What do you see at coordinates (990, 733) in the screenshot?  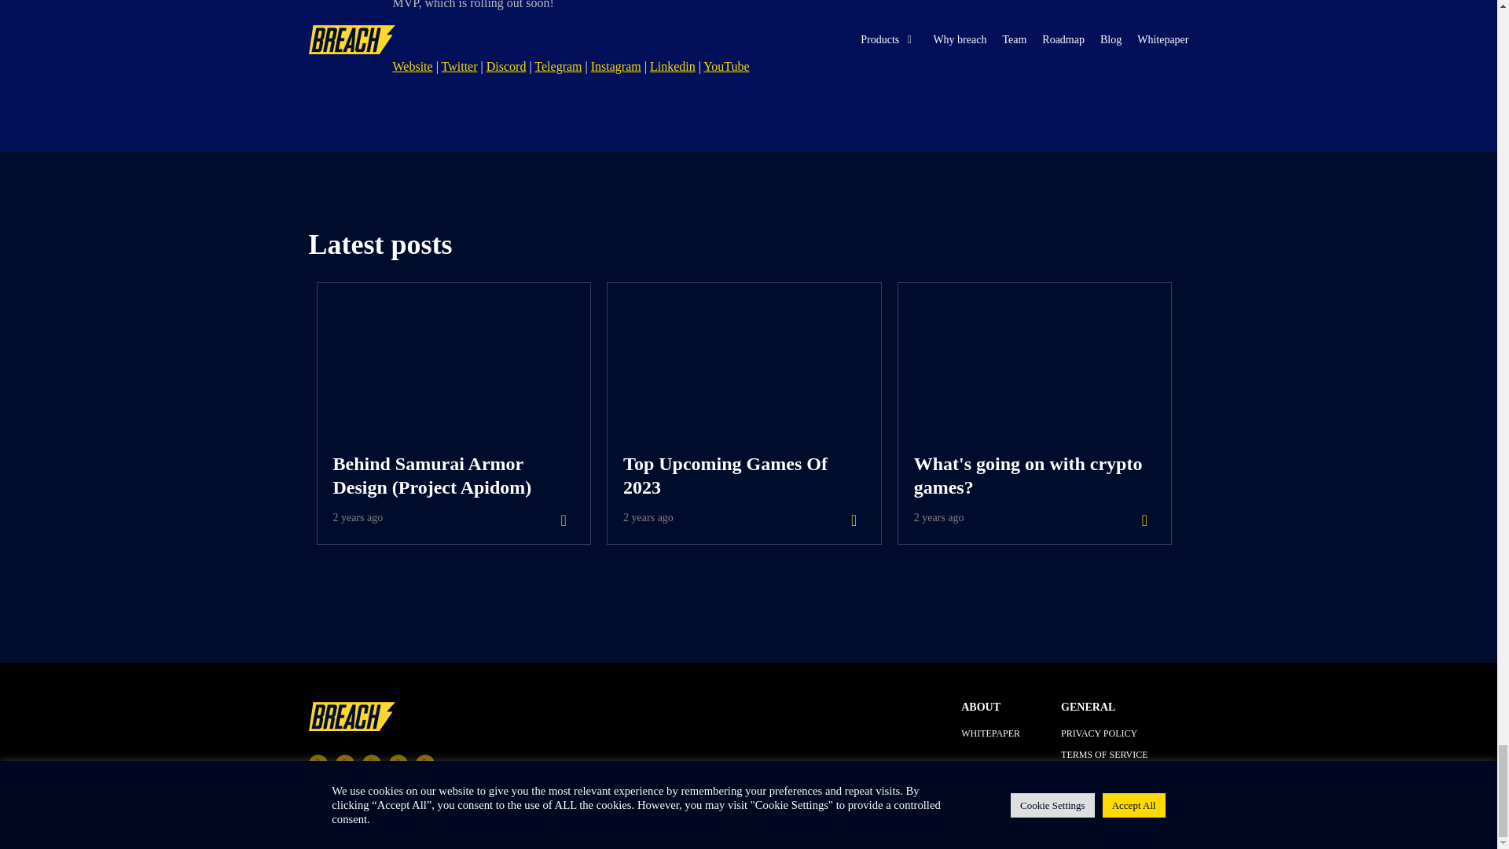 I see `YouTube` at bounding box center [990, 733].